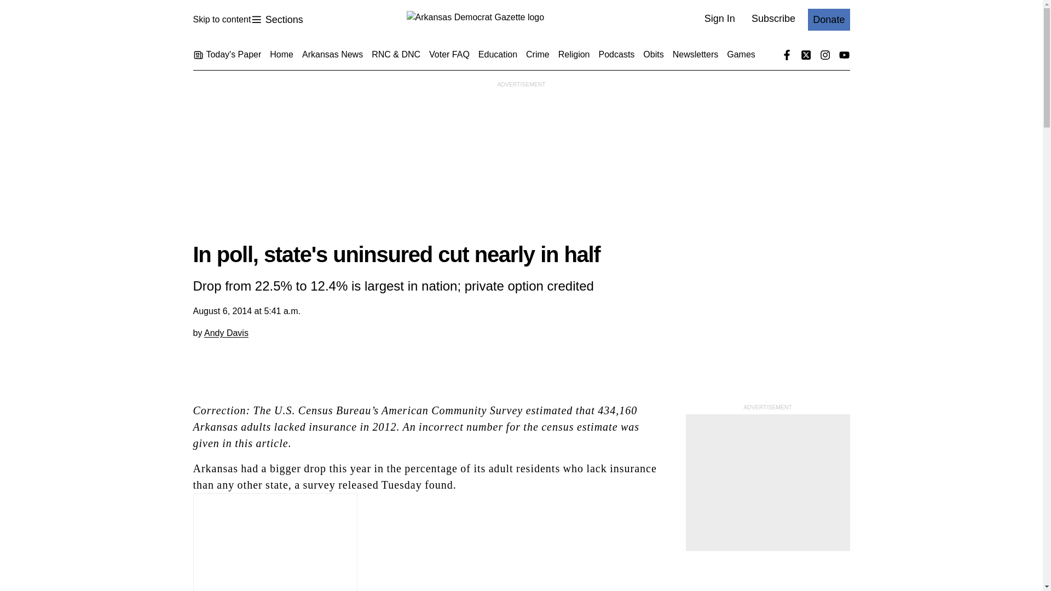  What do you see at coordinates (221, 19) in the screenshot?
I see `Skip to content` at bounding box center [221, 19].